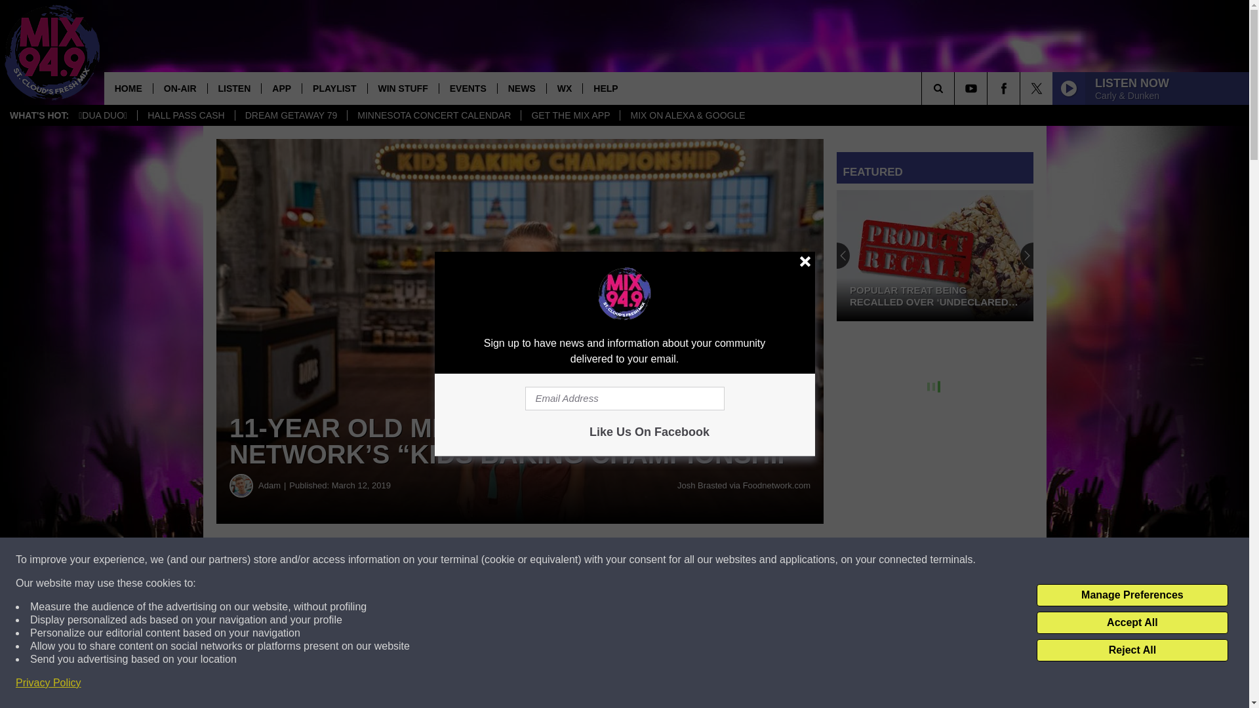 The width and height of the screenshot is (1259, 708). I want to click on HOME, so click(129, 88).